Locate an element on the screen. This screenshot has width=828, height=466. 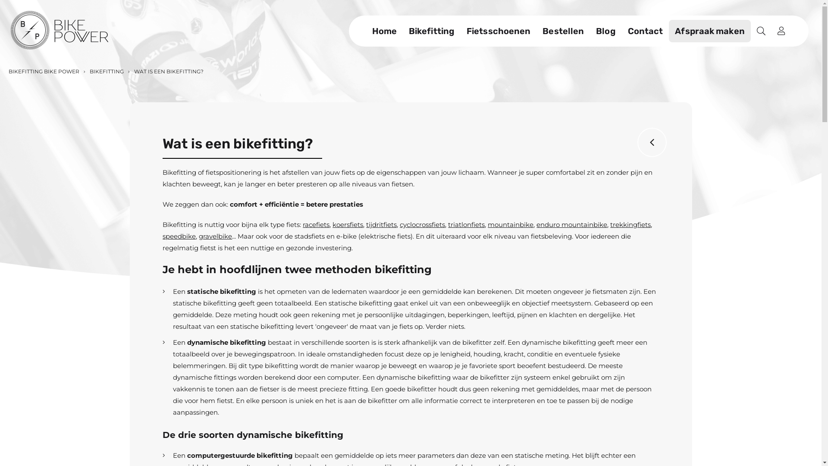
Bestellen is located at coordinates (563, 31).